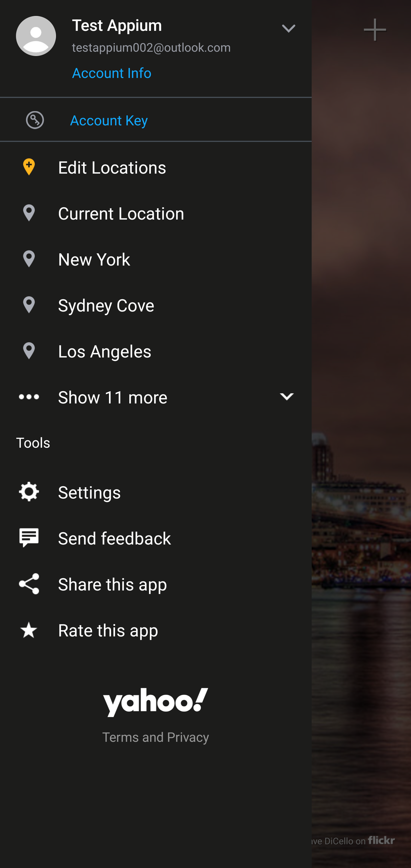 This screenshot has height=868, width=411. What do you see at coordinates (156, 490) in the screenshot?
I see `Settings` at bounding box center [156, 490].